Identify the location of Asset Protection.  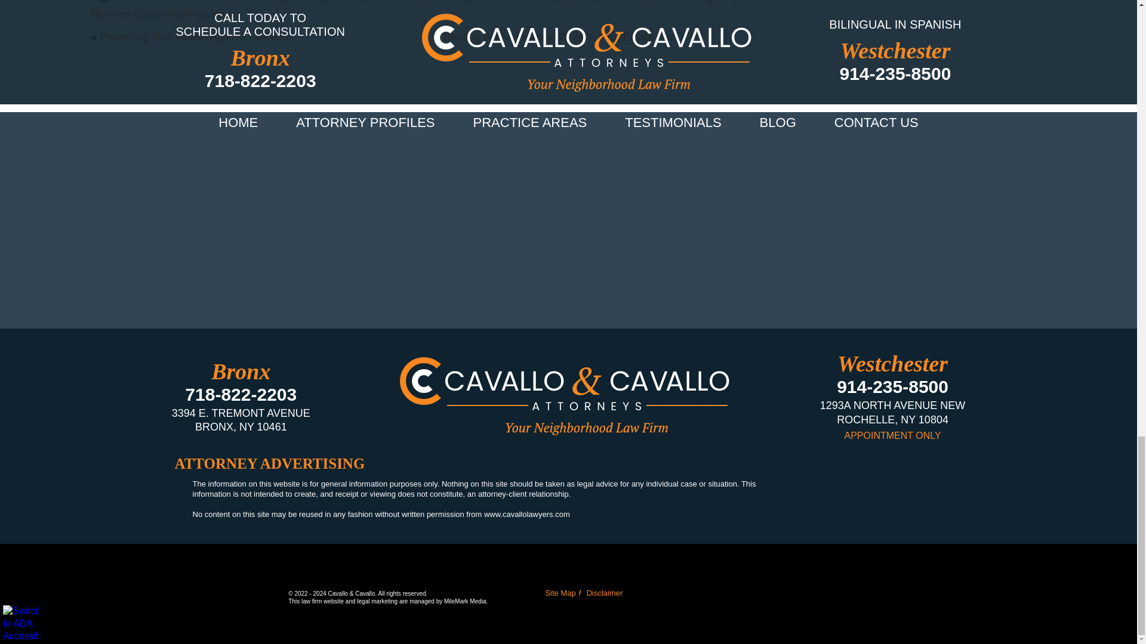
(152, 1).